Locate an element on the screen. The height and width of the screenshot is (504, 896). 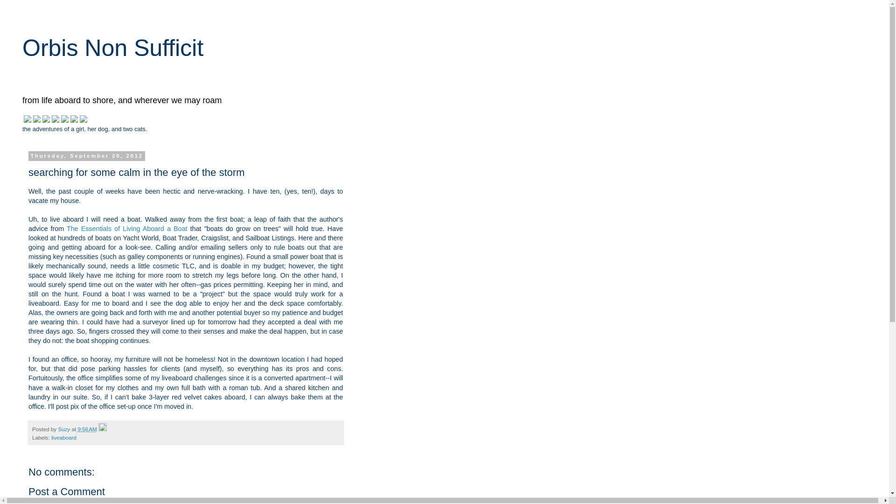
Suzy is located at coordinates (64, 428).